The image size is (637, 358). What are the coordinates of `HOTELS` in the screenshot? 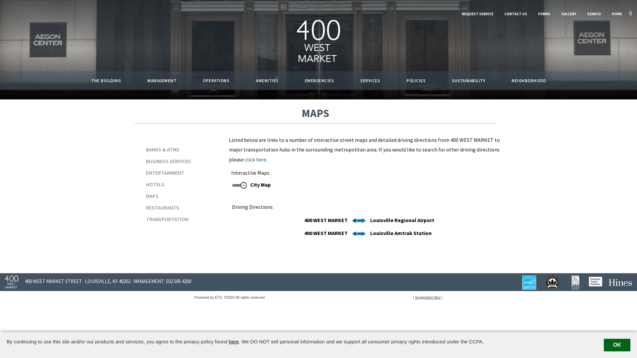 It's located at (177, 184).